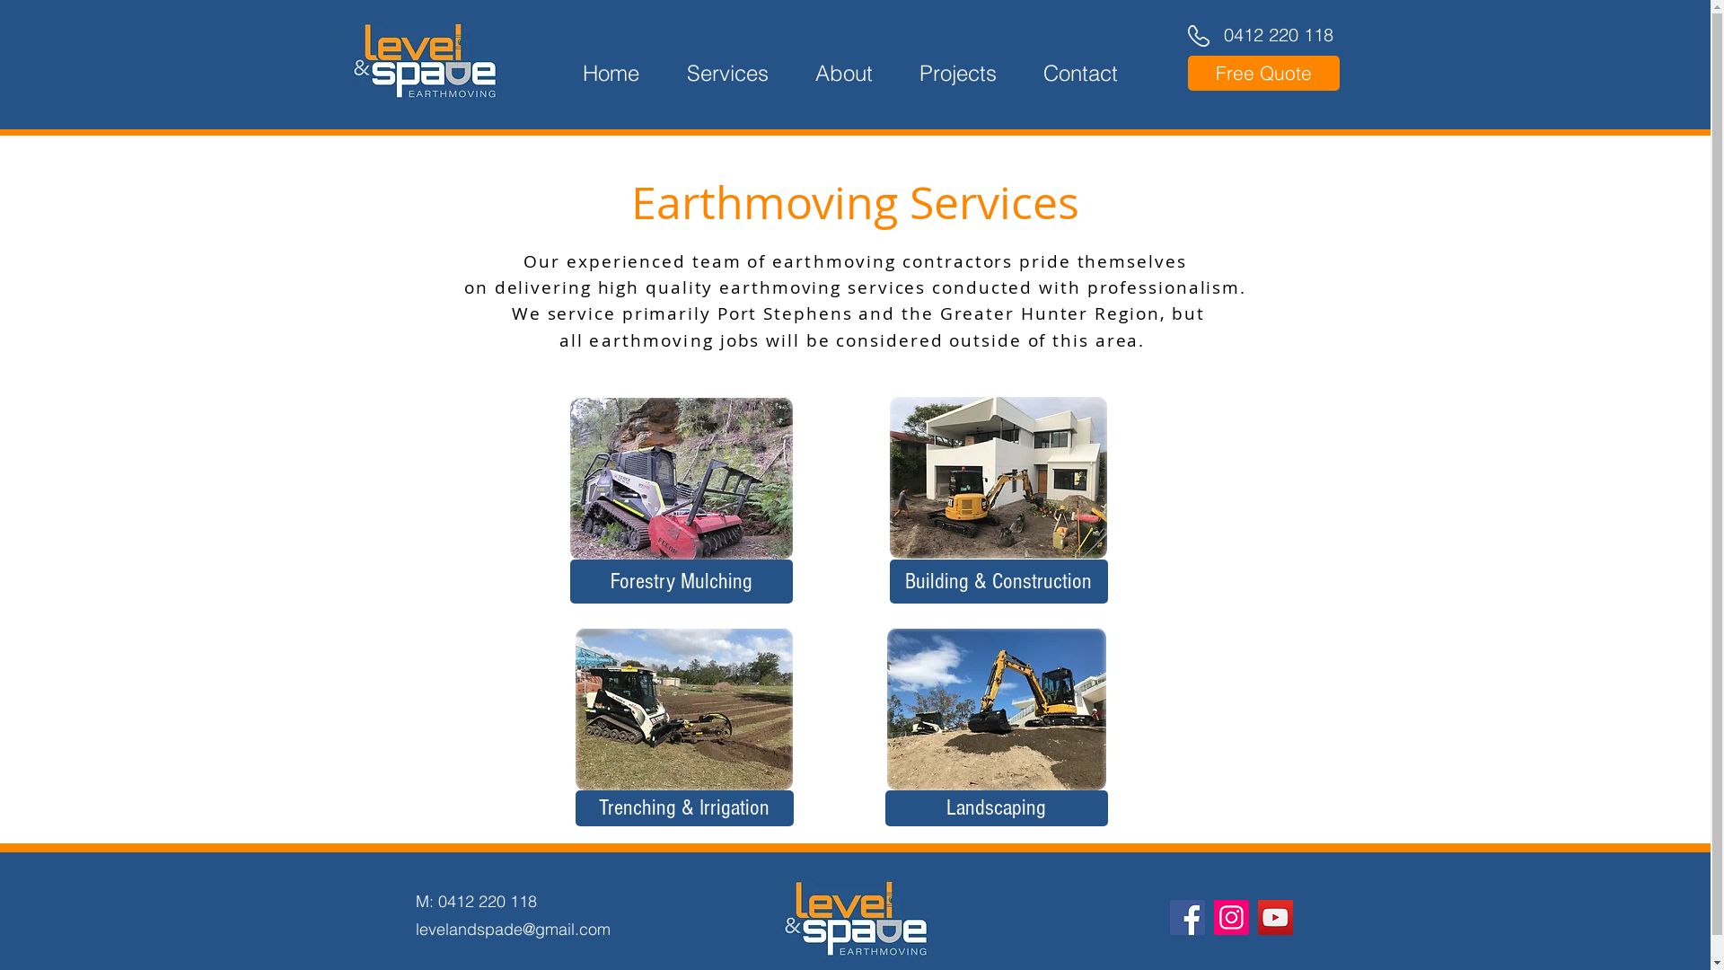 The height and width of the screenshot is (970, 1724). What do you see at coordinates (997, 808) in the screenshot?
I see `Landscaping` at bounding box center [997, 808].